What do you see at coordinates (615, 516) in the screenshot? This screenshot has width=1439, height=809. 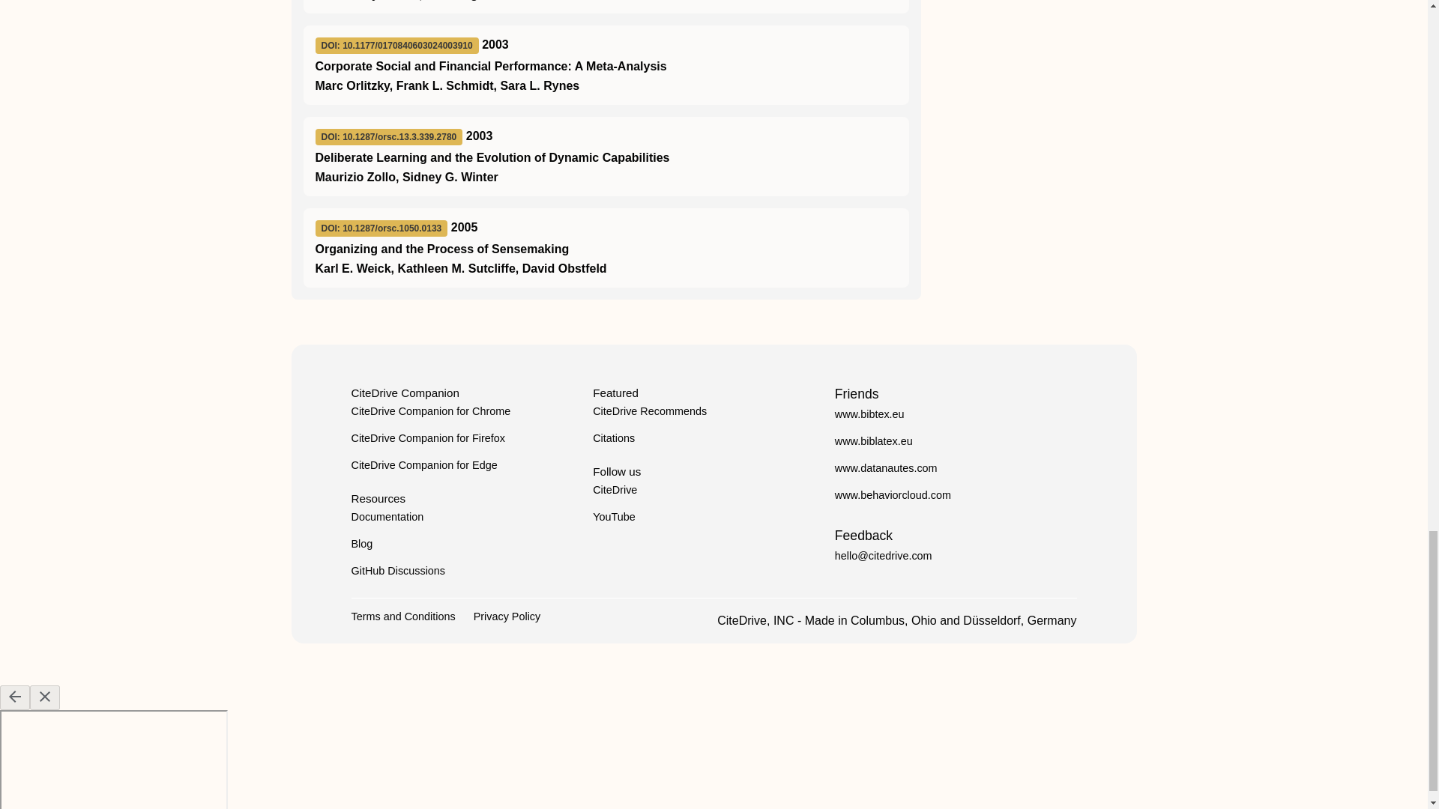 I see `YouTube` at bounding box center [615, 516].